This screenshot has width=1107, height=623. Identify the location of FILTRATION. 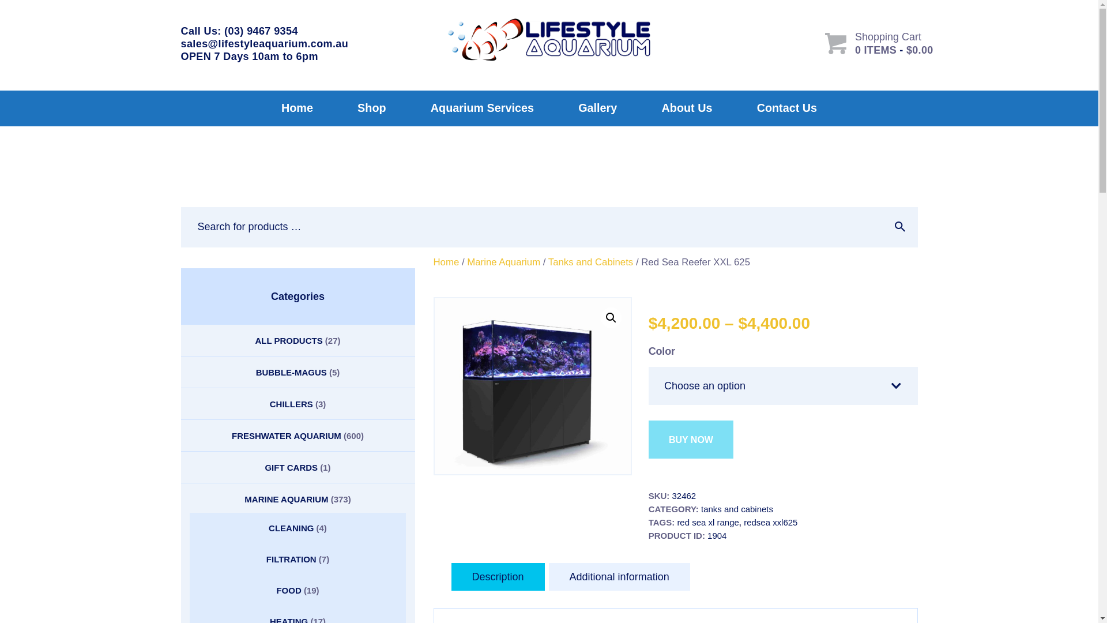
(292, 560).